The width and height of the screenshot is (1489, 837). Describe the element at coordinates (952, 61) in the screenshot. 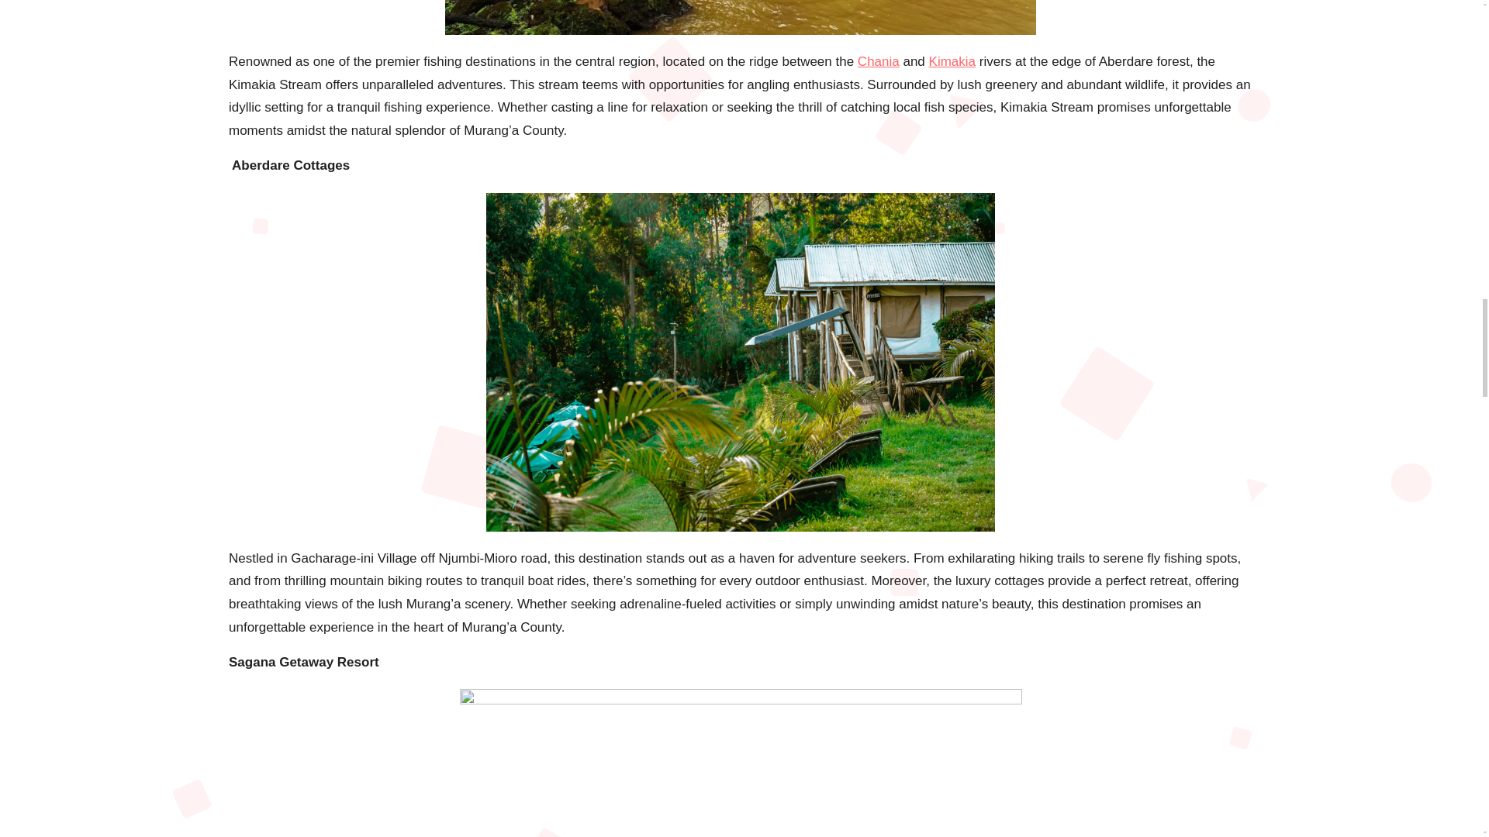

I see `Kimakia` at that location.